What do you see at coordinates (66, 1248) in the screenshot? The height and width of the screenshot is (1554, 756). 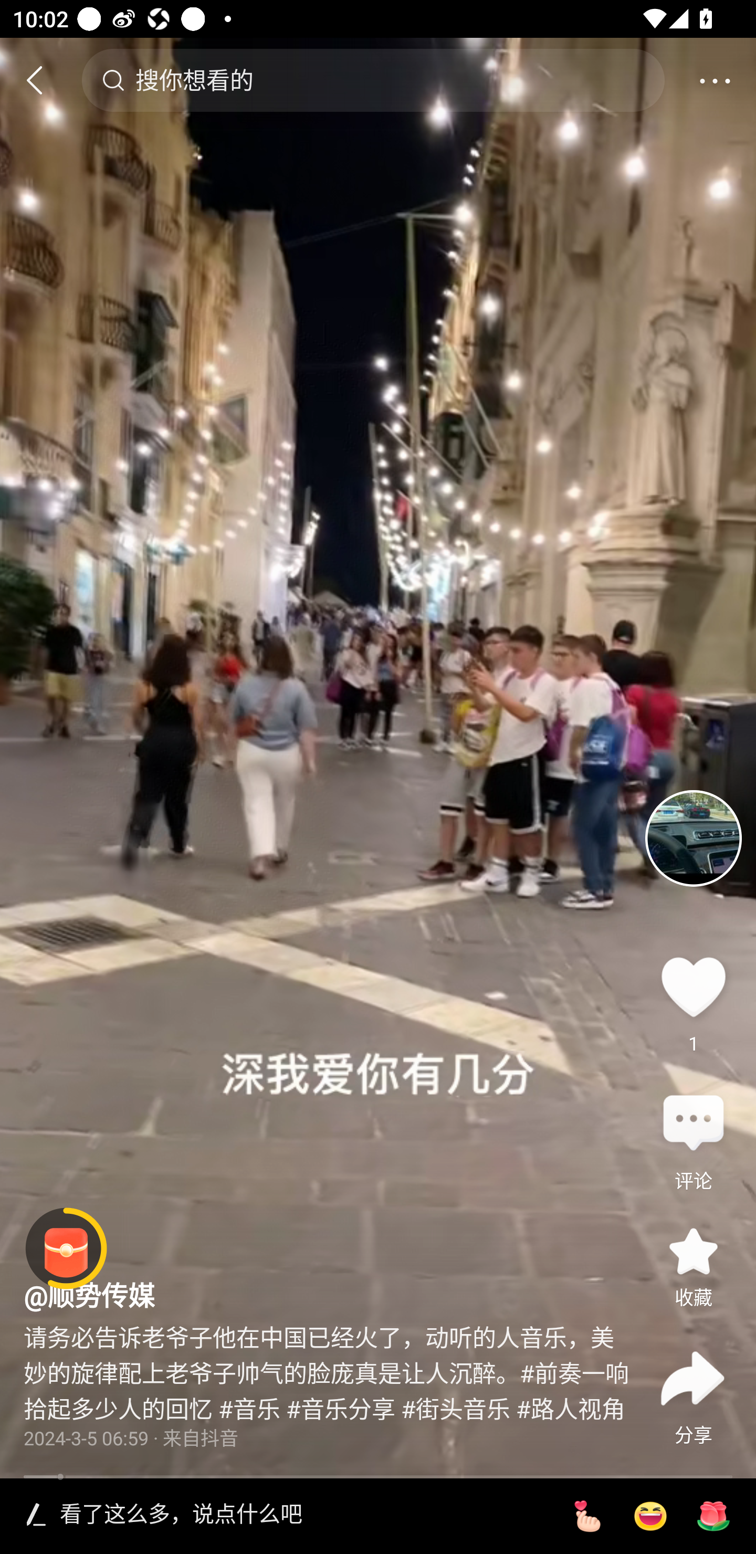 I see `阅读赚金币` at bounding box center [66, 1248].